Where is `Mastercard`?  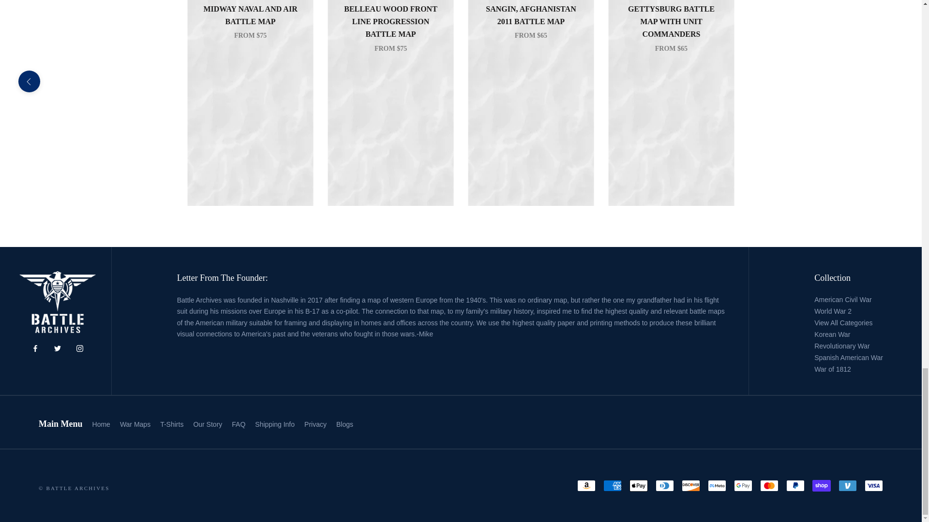 Mastercard is located at coordinates (769, 485).